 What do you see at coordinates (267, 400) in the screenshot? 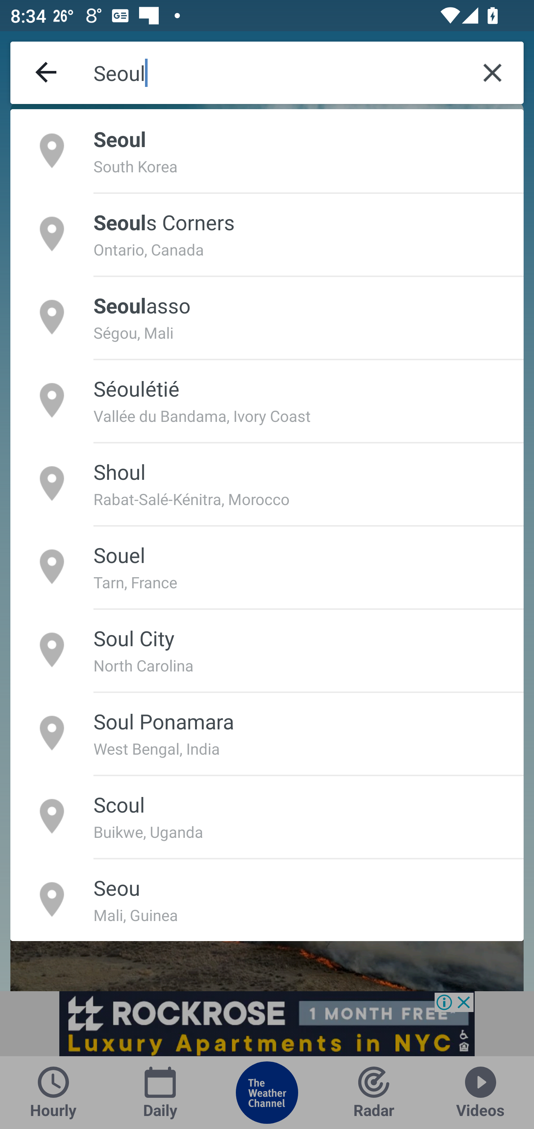
I see `Séoulétié Vallée du Bandama, Ivory Coast` at bounding box center [267, 400].